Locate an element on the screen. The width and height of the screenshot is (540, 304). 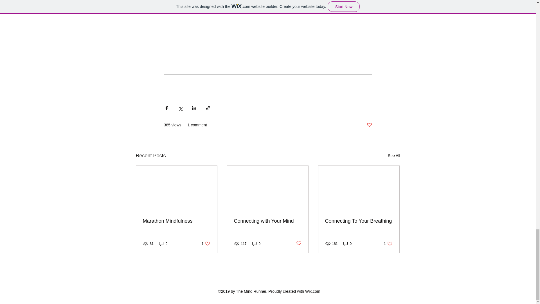
Post not marked as liked is located at coordinates (348, 243).